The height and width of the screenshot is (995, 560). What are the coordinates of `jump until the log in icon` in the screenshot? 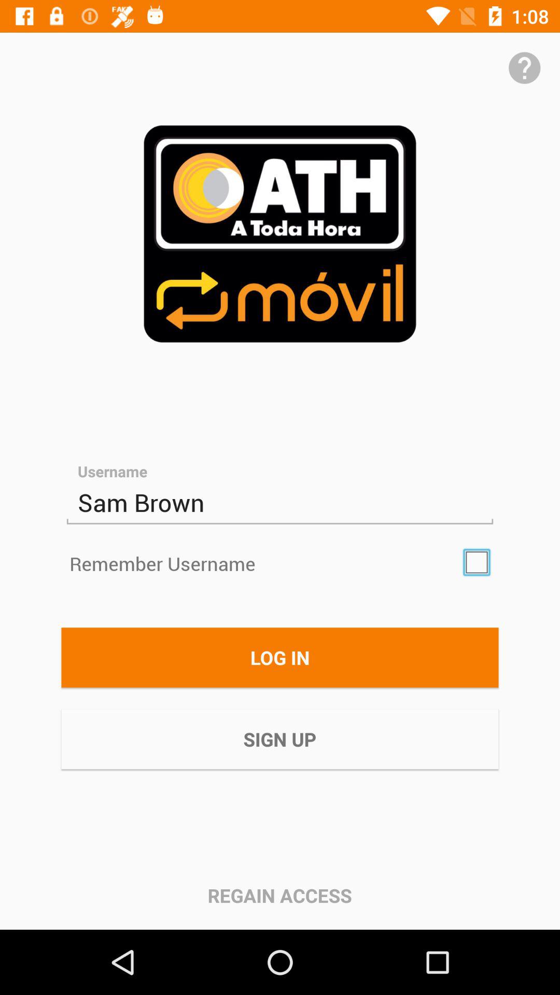 It's located at (280, 657).